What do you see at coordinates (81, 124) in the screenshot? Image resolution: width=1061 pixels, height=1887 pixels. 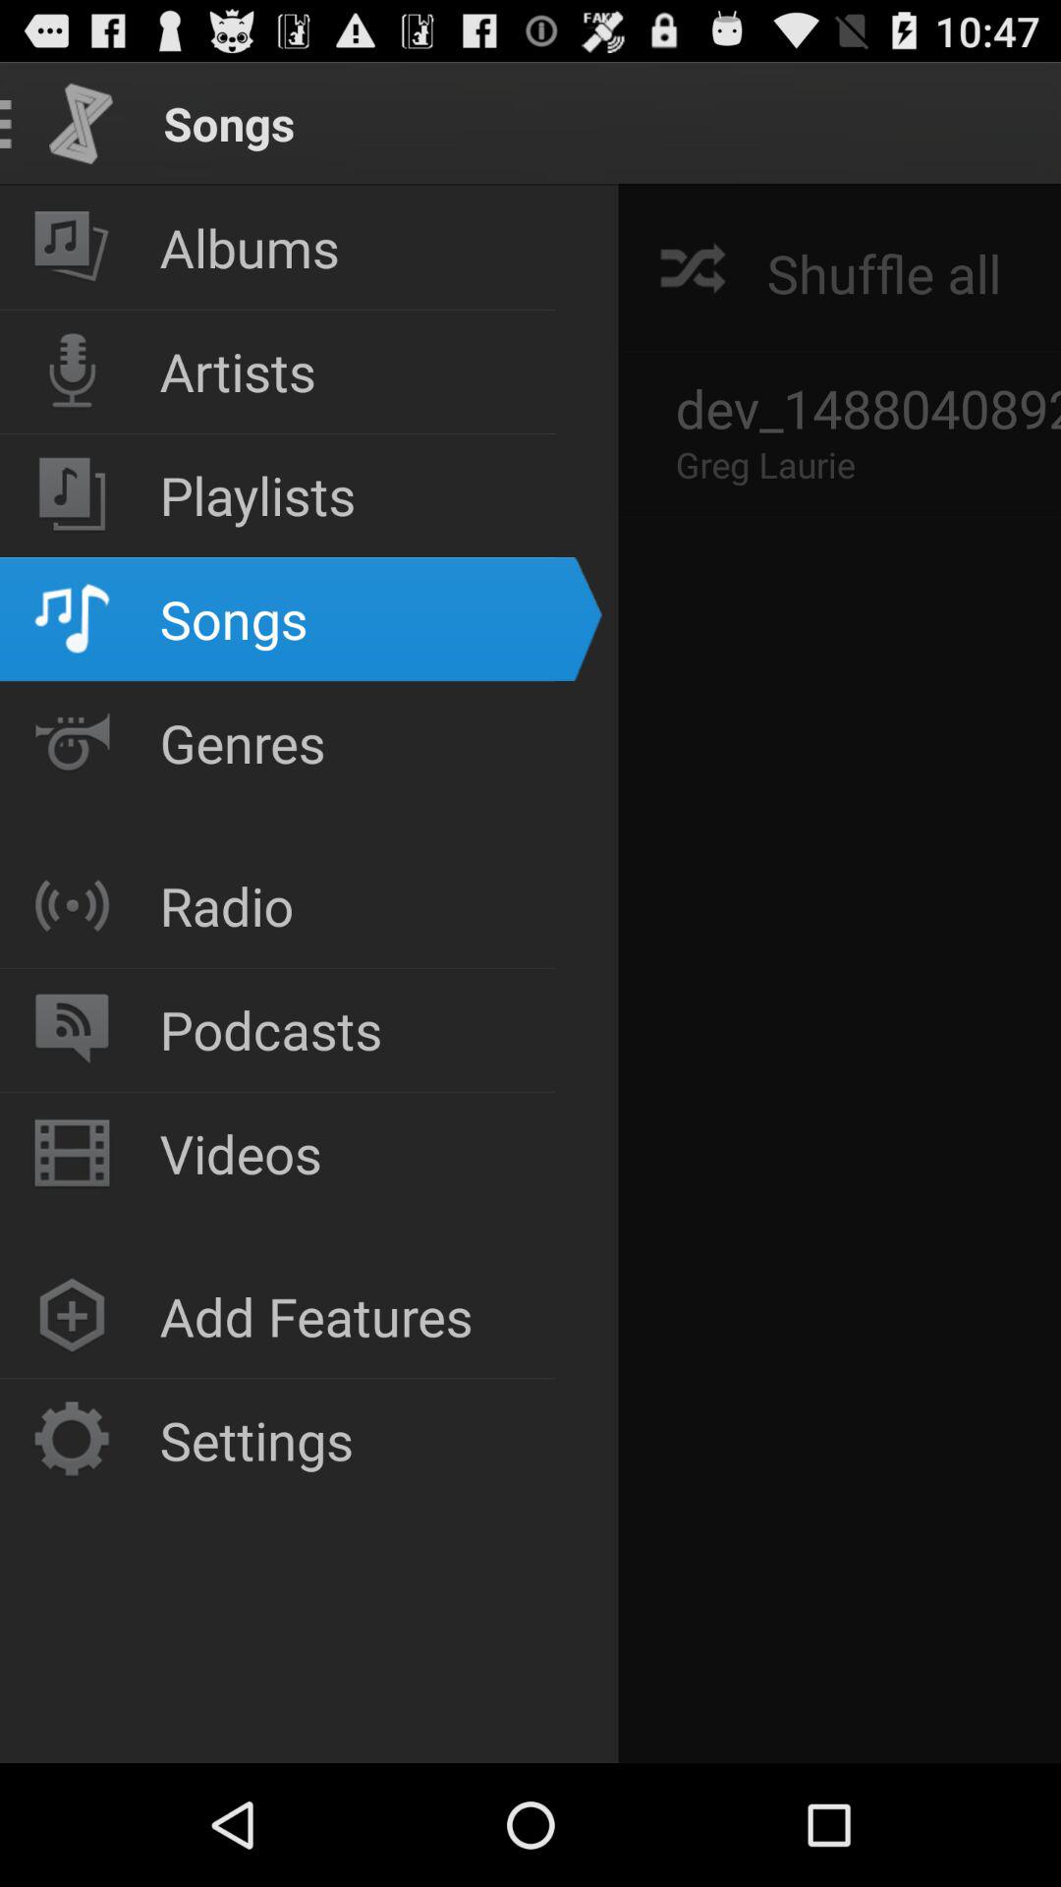 I see `tap on the icon just left to songs` at bounding box center [81, 124].